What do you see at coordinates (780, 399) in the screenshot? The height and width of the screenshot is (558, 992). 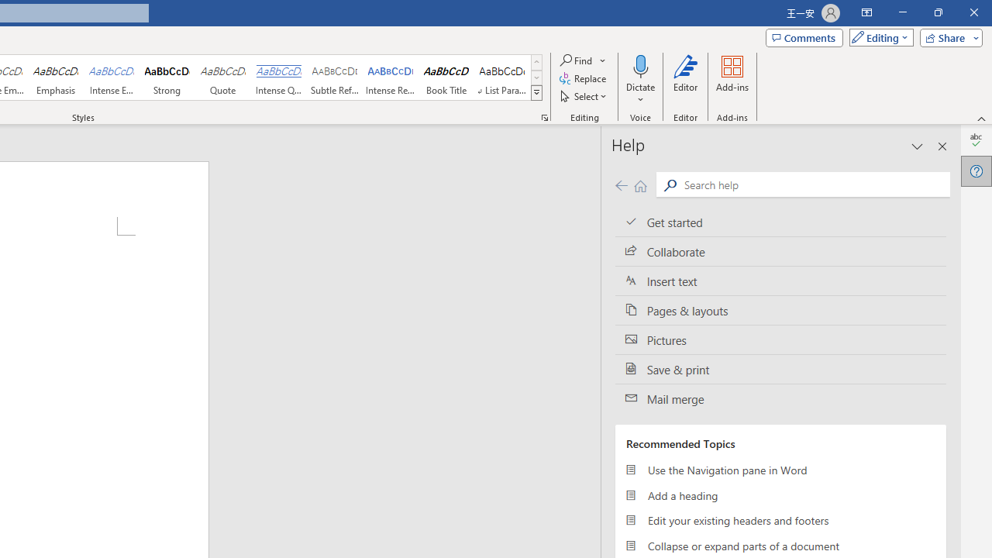 I see `Mail merge` at bounding box center [780, 399].